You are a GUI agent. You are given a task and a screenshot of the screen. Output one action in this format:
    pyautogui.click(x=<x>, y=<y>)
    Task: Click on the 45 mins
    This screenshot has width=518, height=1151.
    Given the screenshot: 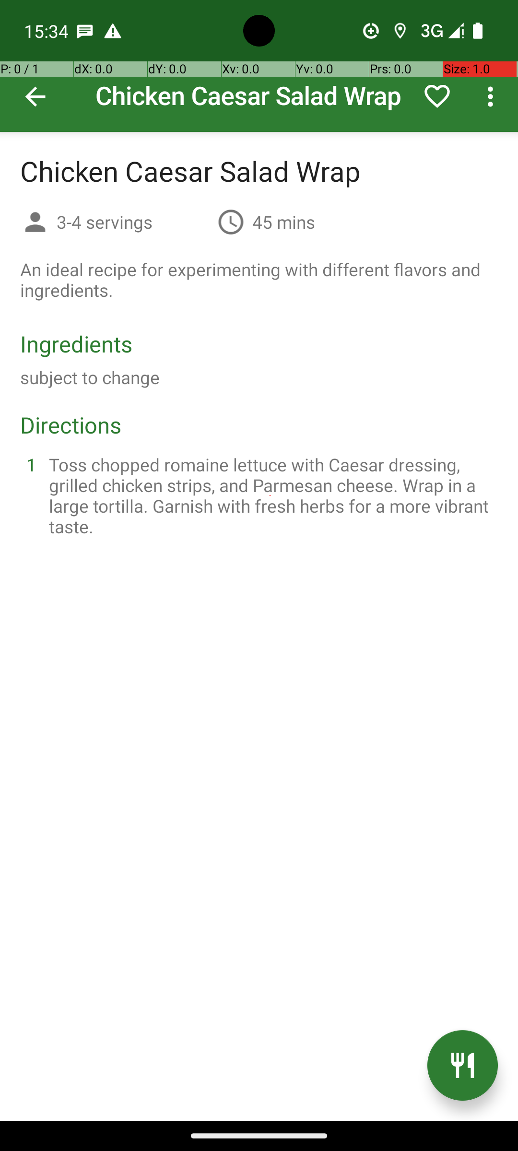 What is the action you would take?
    pyautogui.click(x=284, y=222)
    